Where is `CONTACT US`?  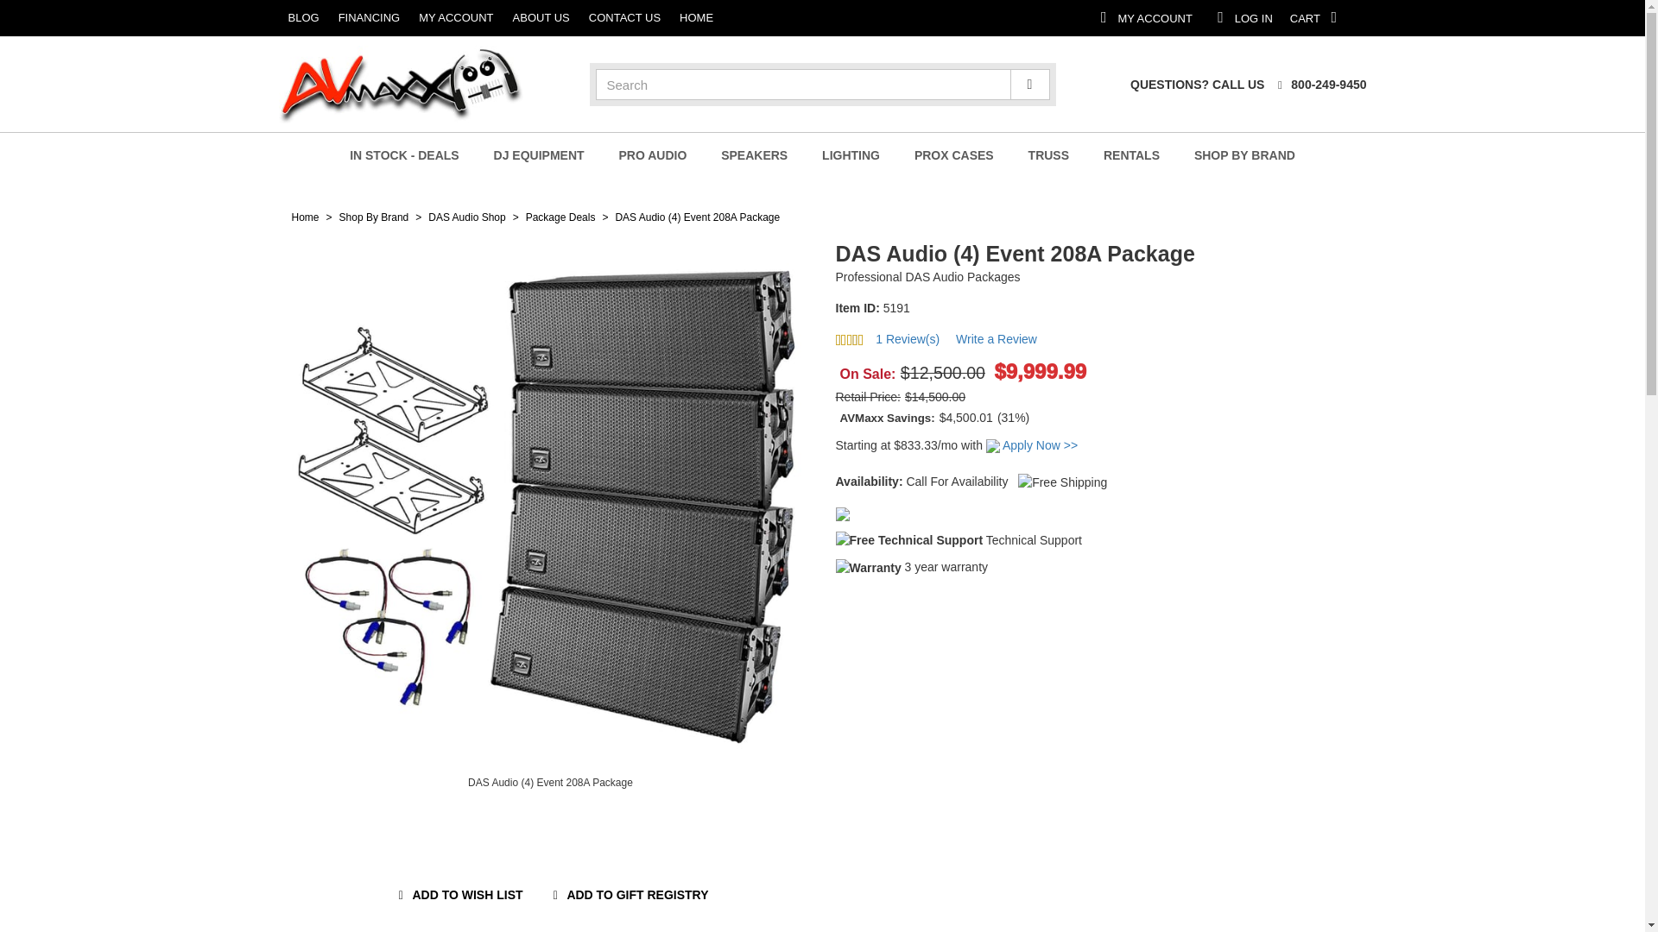
CONTACT US is located at coordinates (114, 18).